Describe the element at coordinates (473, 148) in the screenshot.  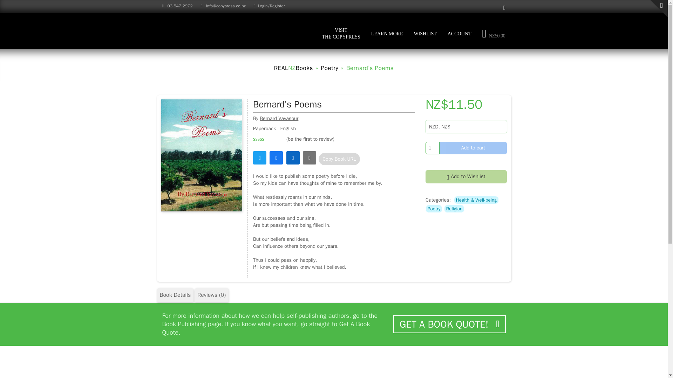
I see `Add to cart` at that location.